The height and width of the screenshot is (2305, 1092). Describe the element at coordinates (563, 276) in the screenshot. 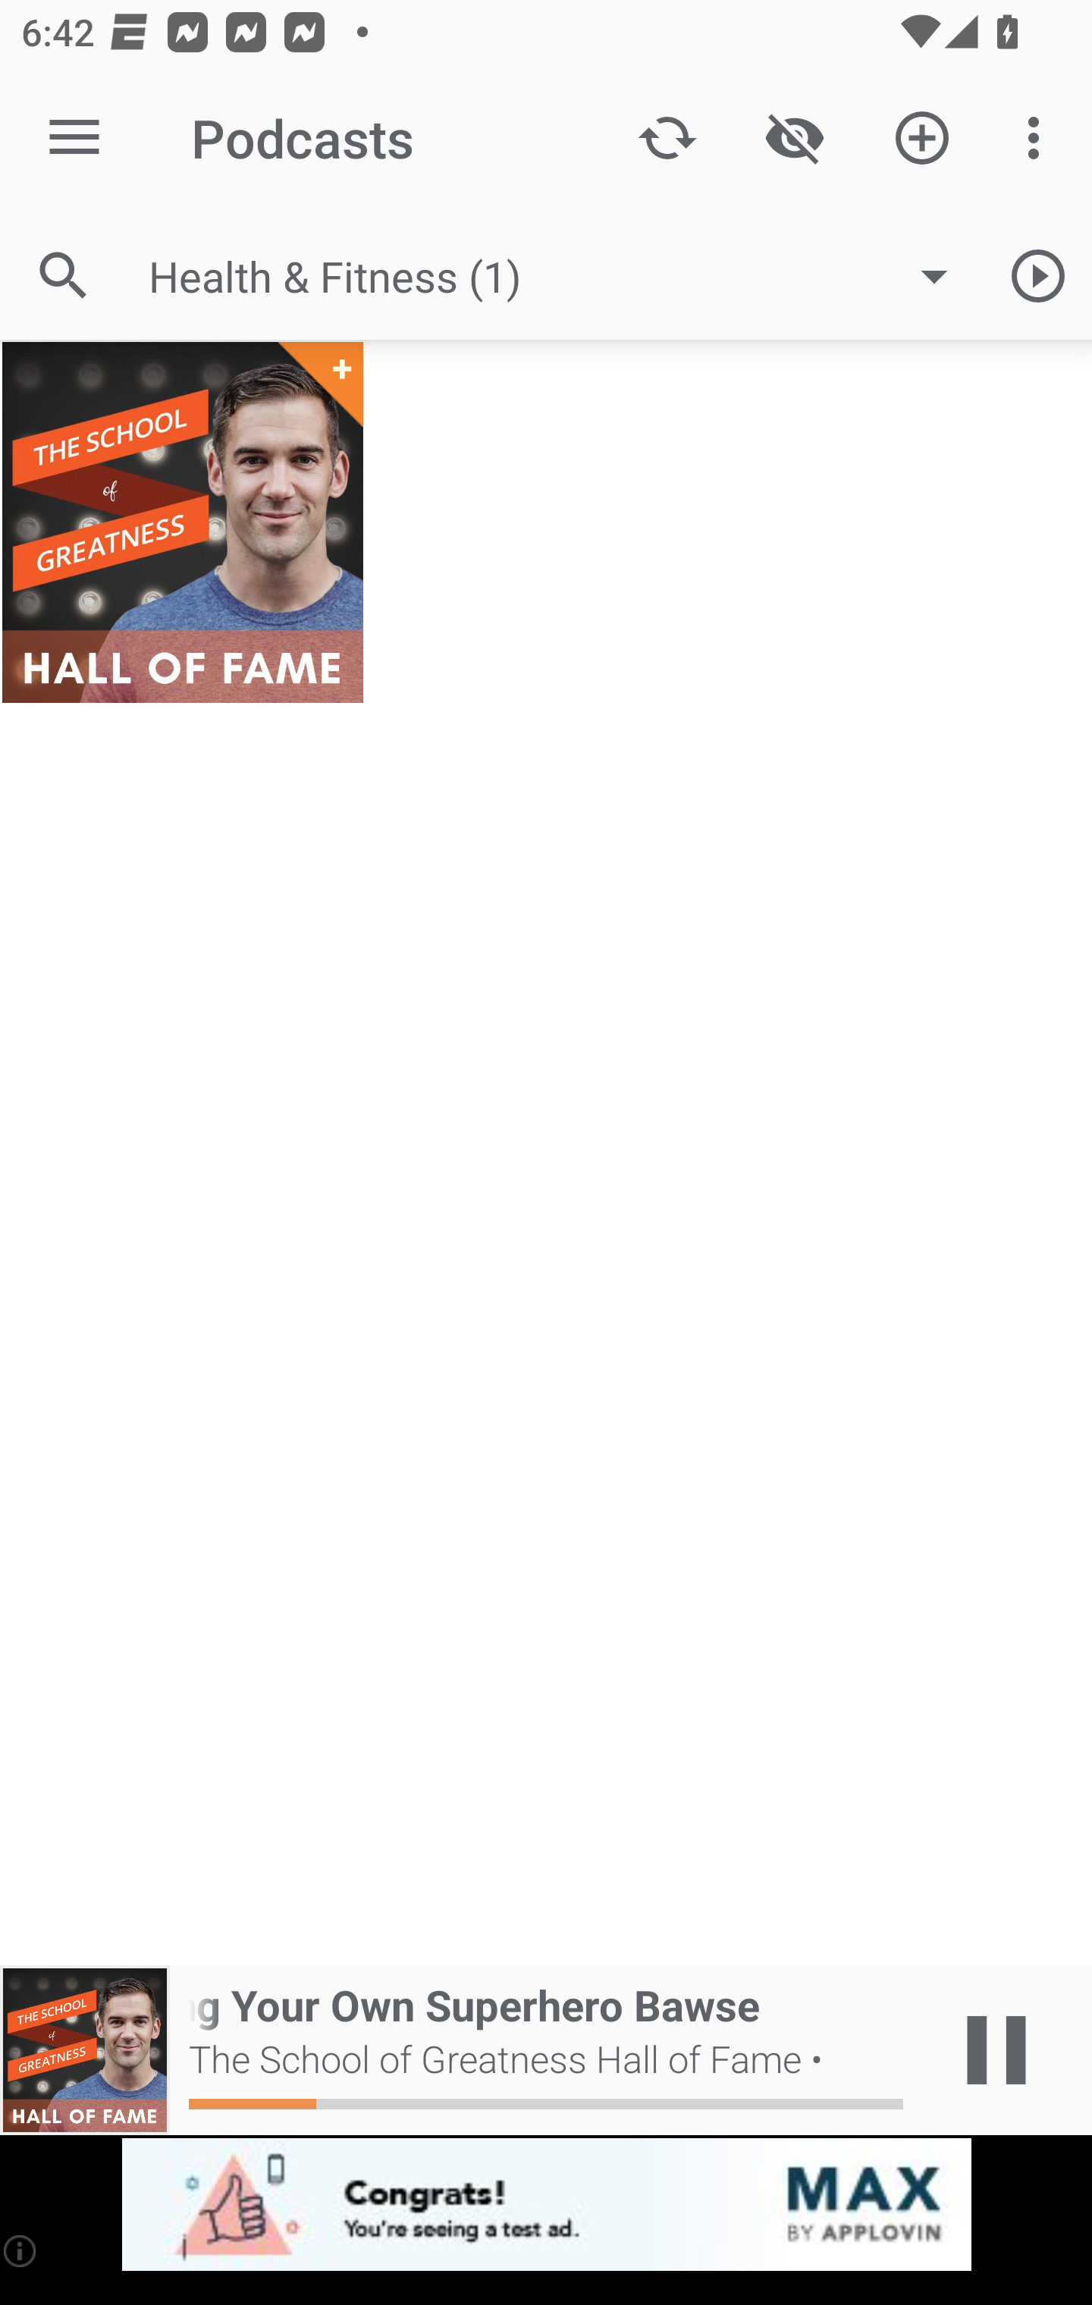

I see `Health & Fitness (1)` at that location.